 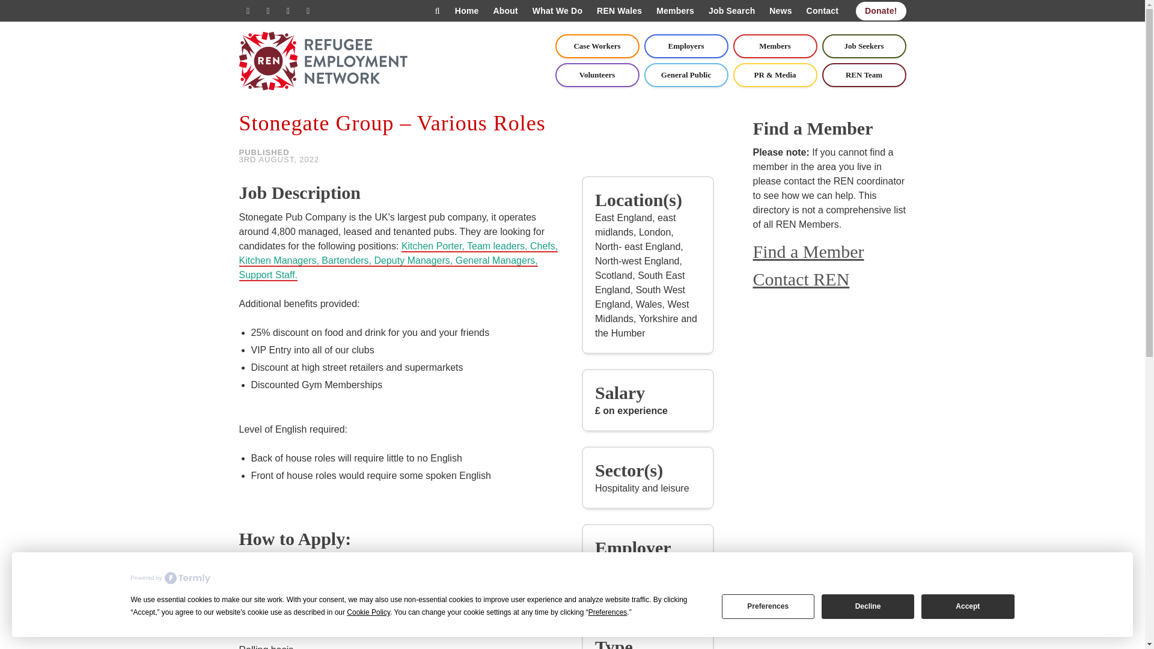 I want to click on Refugee Employment Network on X Twitter, so click(x=248, y=11).